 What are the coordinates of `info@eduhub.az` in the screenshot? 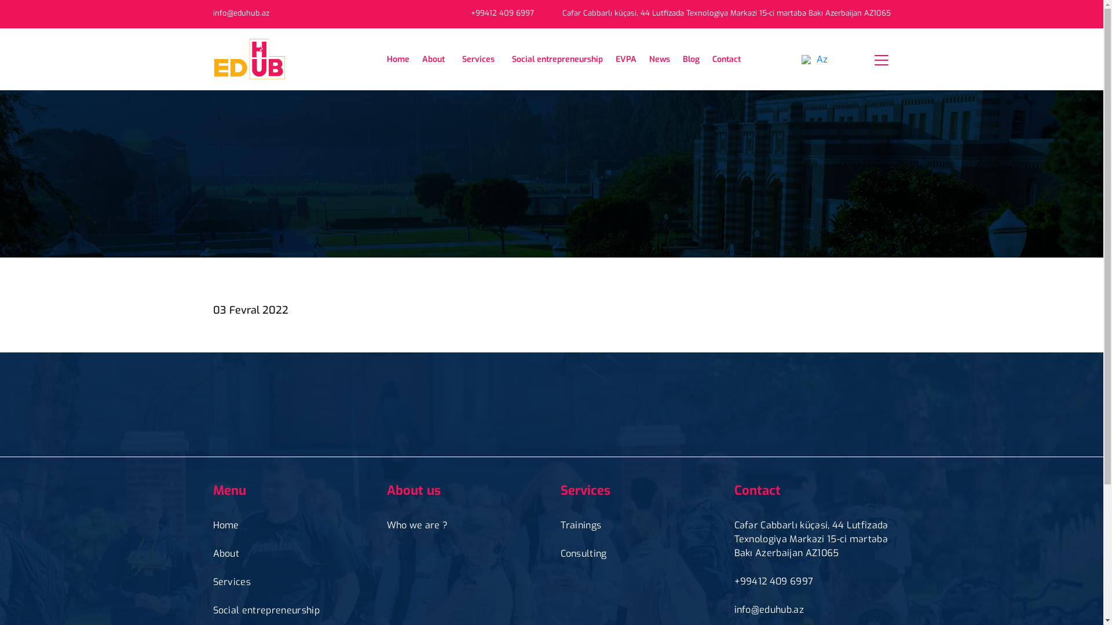 It's located at (769, 610).